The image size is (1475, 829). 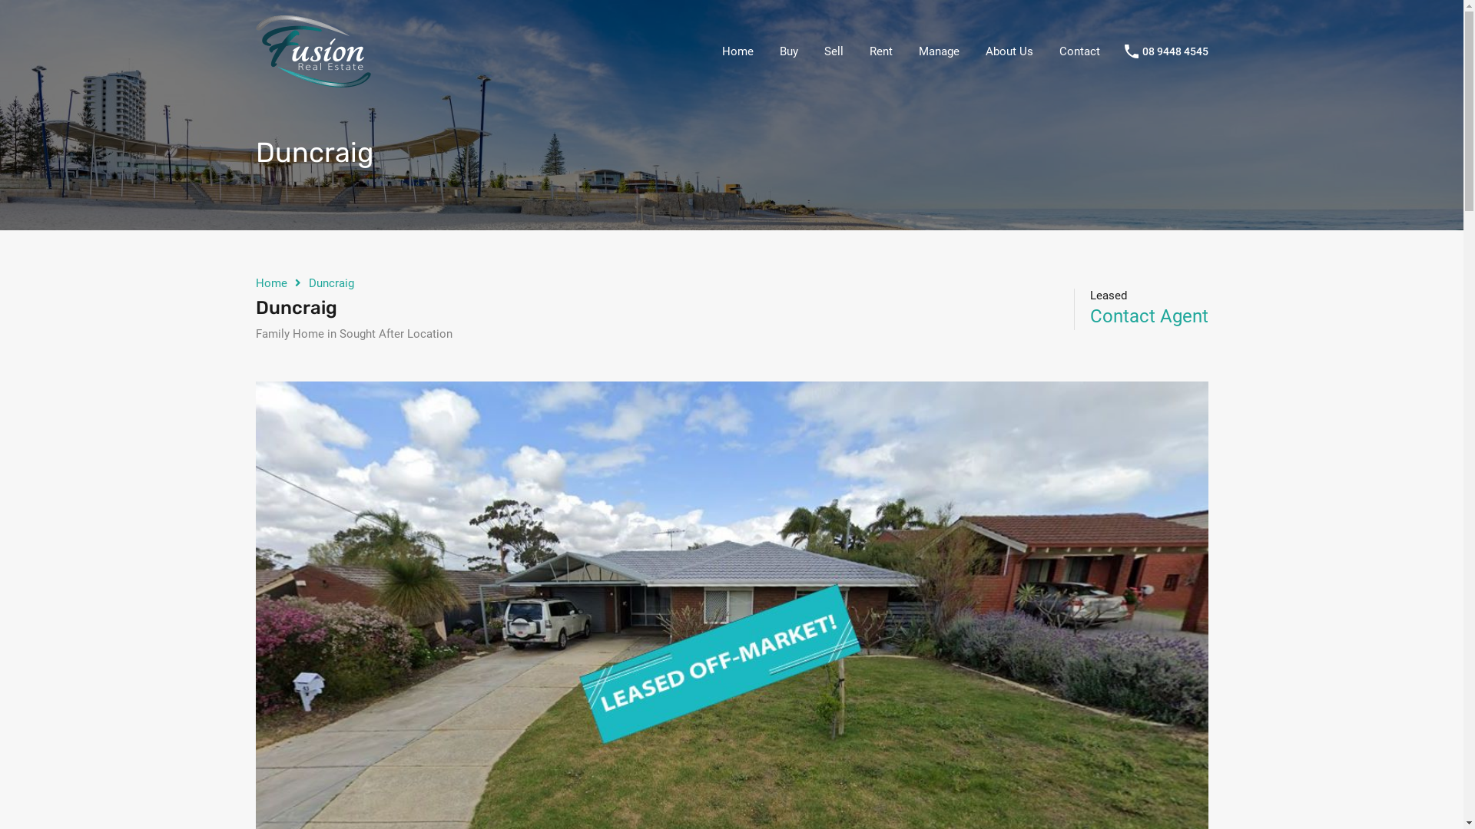 I want to click on About Us, so click(x=1009, y=51).